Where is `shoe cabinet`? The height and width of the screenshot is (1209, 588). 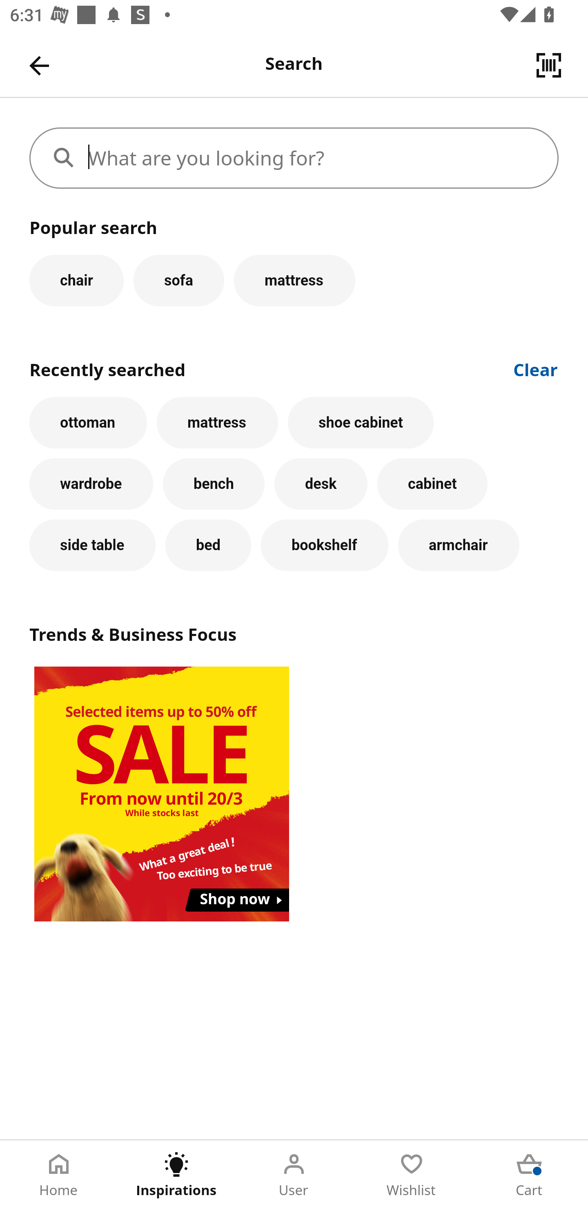
shoe cabinet is located at coordinates (361, 422).